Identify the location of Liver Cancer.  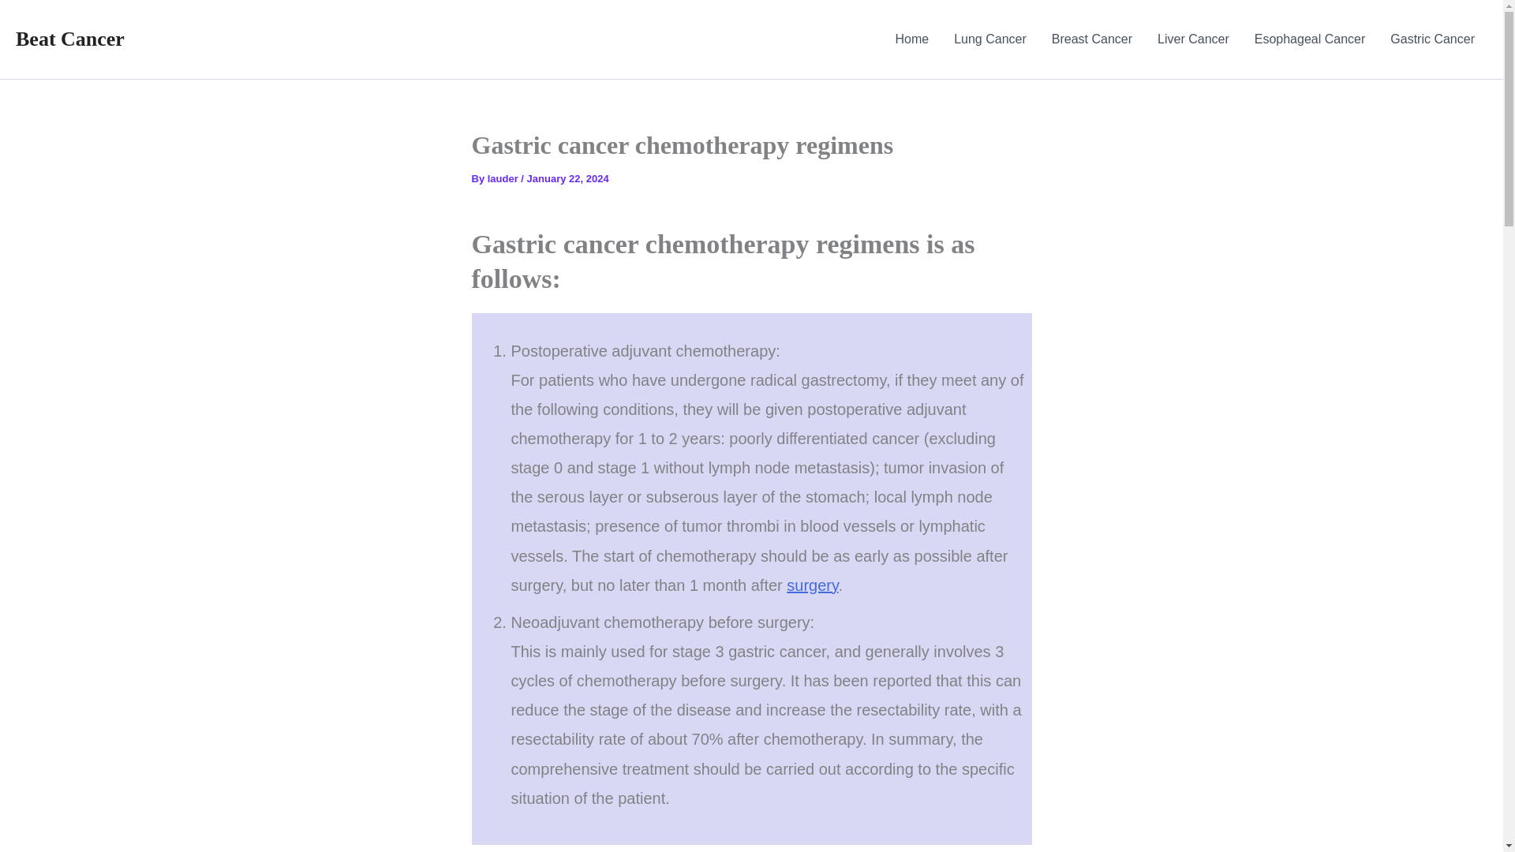
(1193, 39).